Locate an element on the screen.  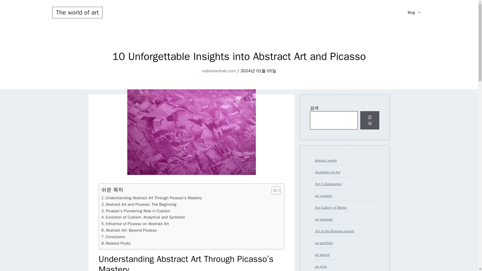
Abstract Art: Beyond Picasso is located at coordinates (129, 230).